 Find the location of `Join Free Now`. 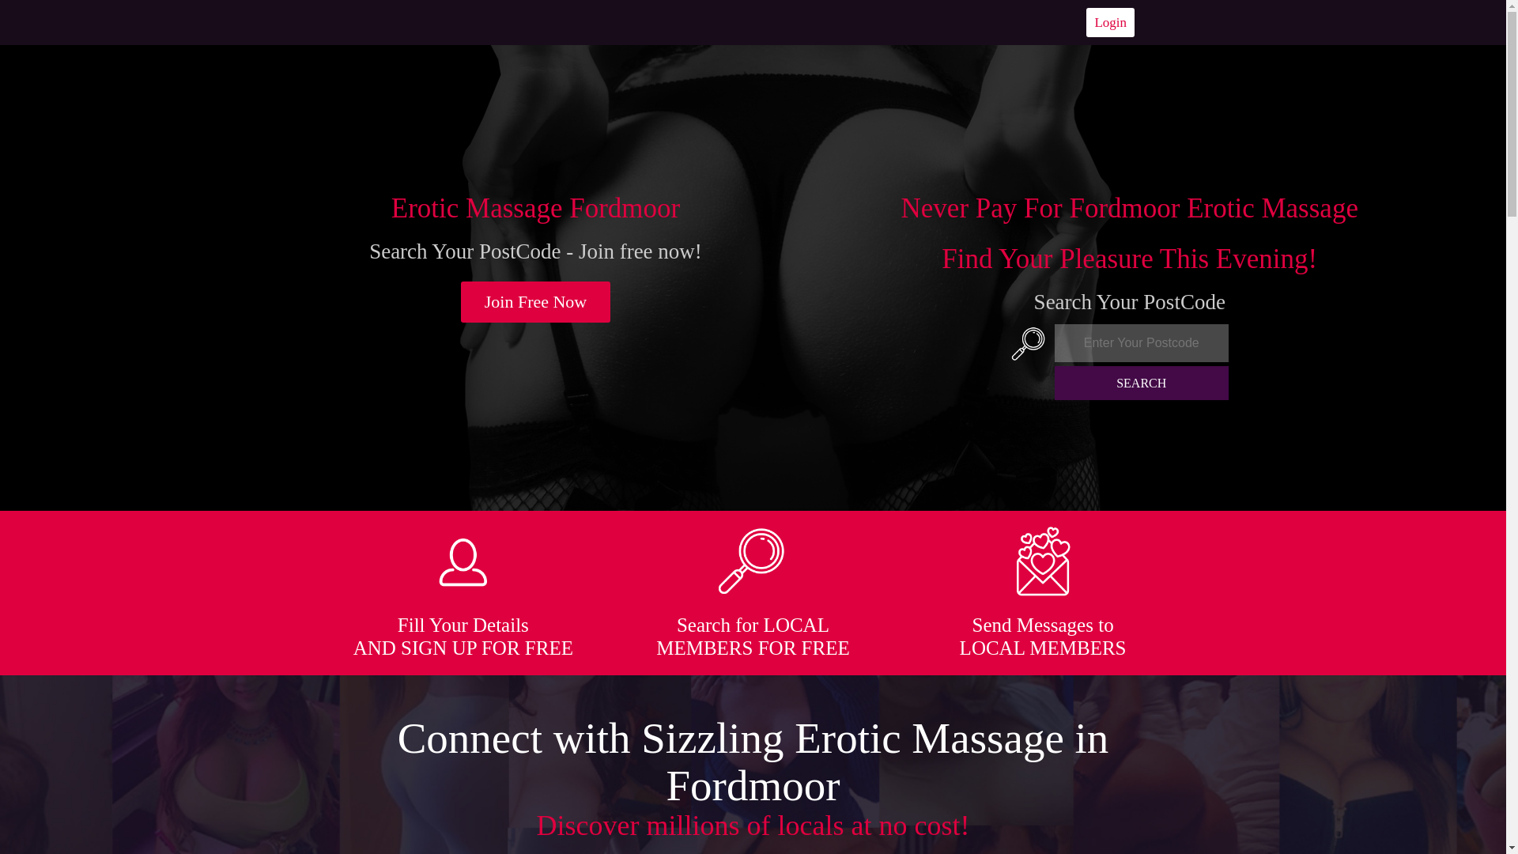

Join Free Now is located at coordinates (536, 302).